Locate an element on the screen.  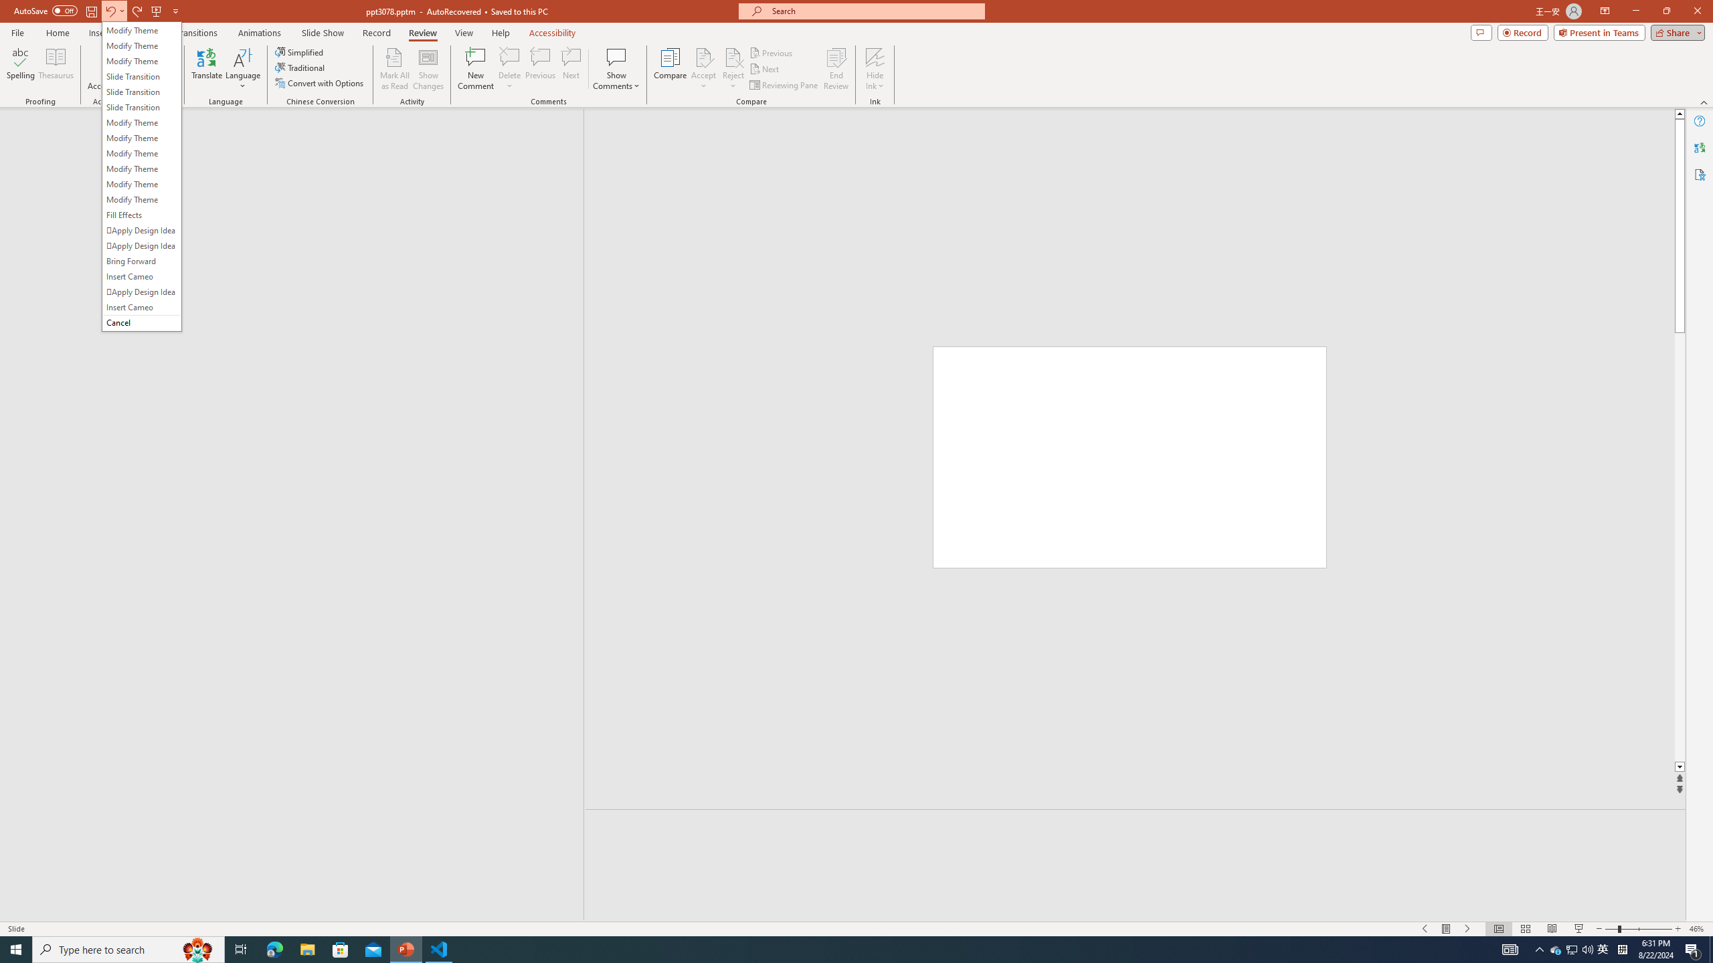
Mark All as Read is located at coordinates (1556, 950).